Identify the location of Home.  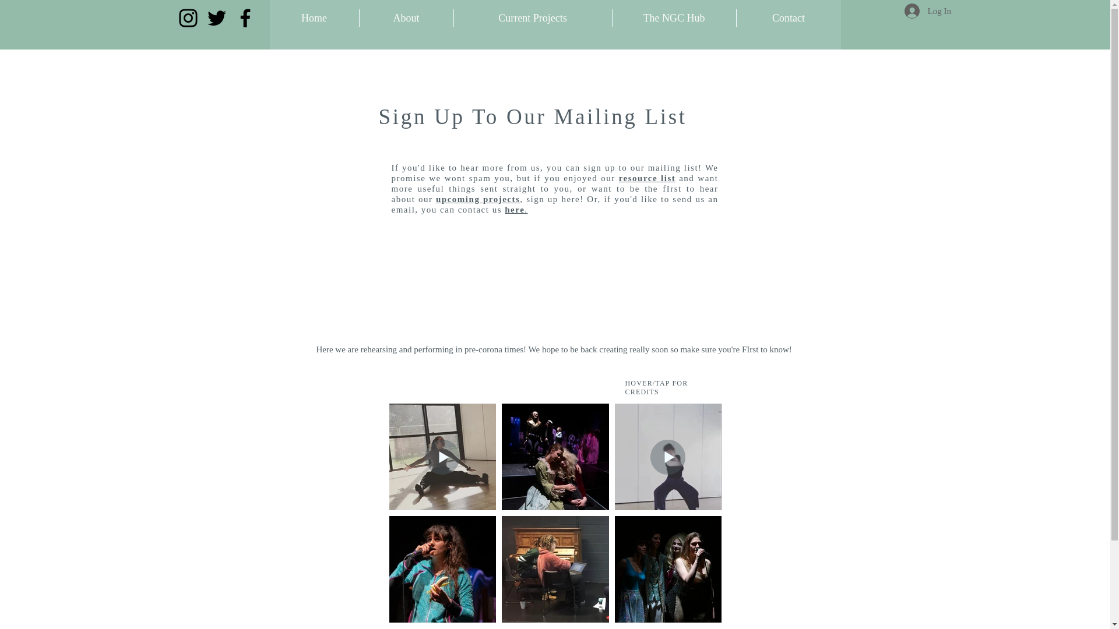
(314, 18).